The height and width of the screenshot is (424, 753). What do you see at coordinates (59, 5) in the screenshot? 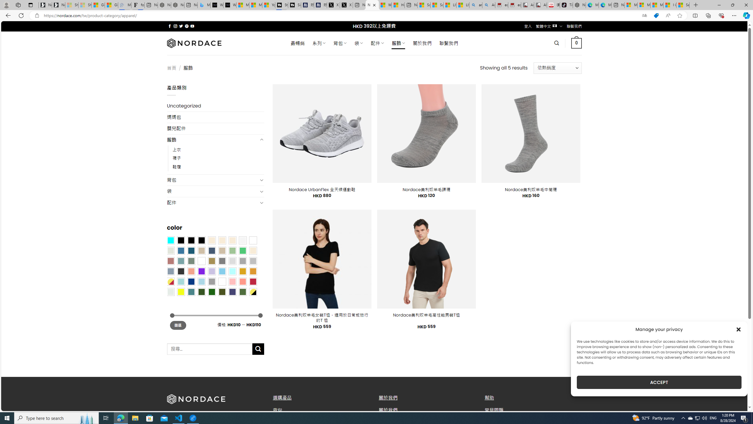
I see `Newsletter Sign Up` at bounding box center [59, 5].